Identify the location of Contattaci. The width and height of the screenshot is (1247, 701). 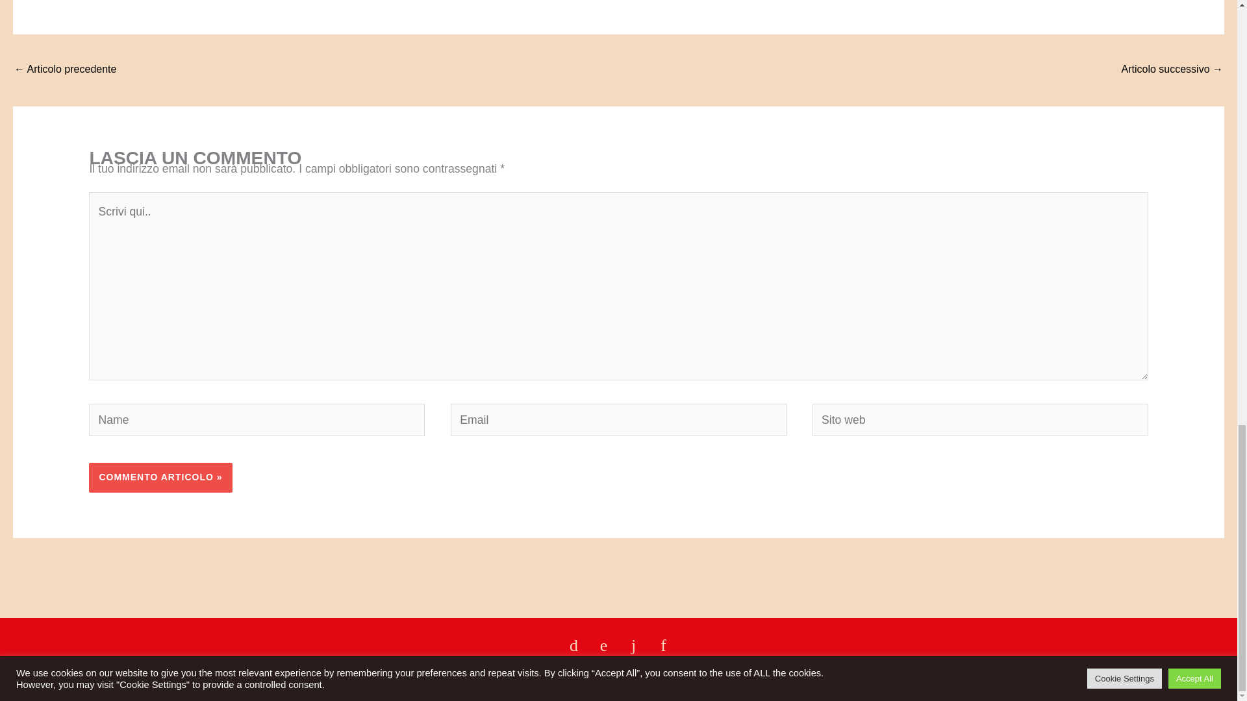
(40, 675).